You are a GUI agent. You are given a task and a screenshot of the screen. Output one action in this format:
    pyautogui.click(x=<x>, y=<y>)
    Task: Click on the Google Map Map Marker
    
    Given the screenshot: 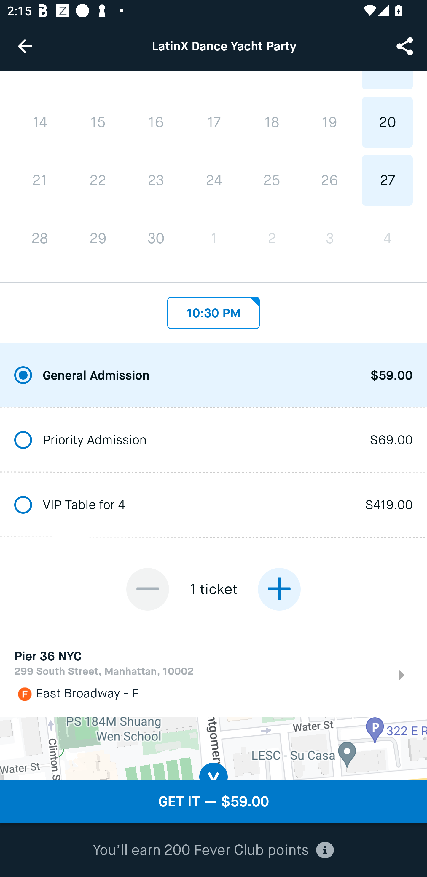 What is the action you would take?
    pyautogui.click(x=213, y=749)
    